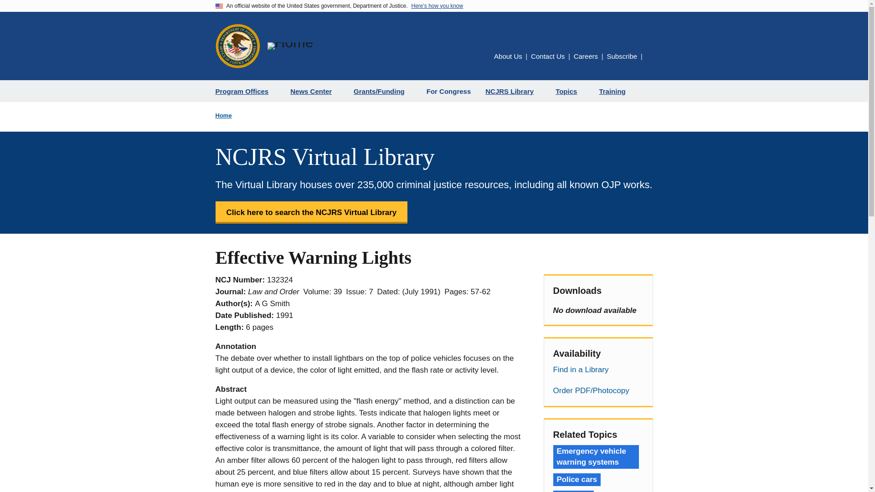 The height and width of the screenshot is (492, 875). I want to click on Here's how you know, so click(437, 6).